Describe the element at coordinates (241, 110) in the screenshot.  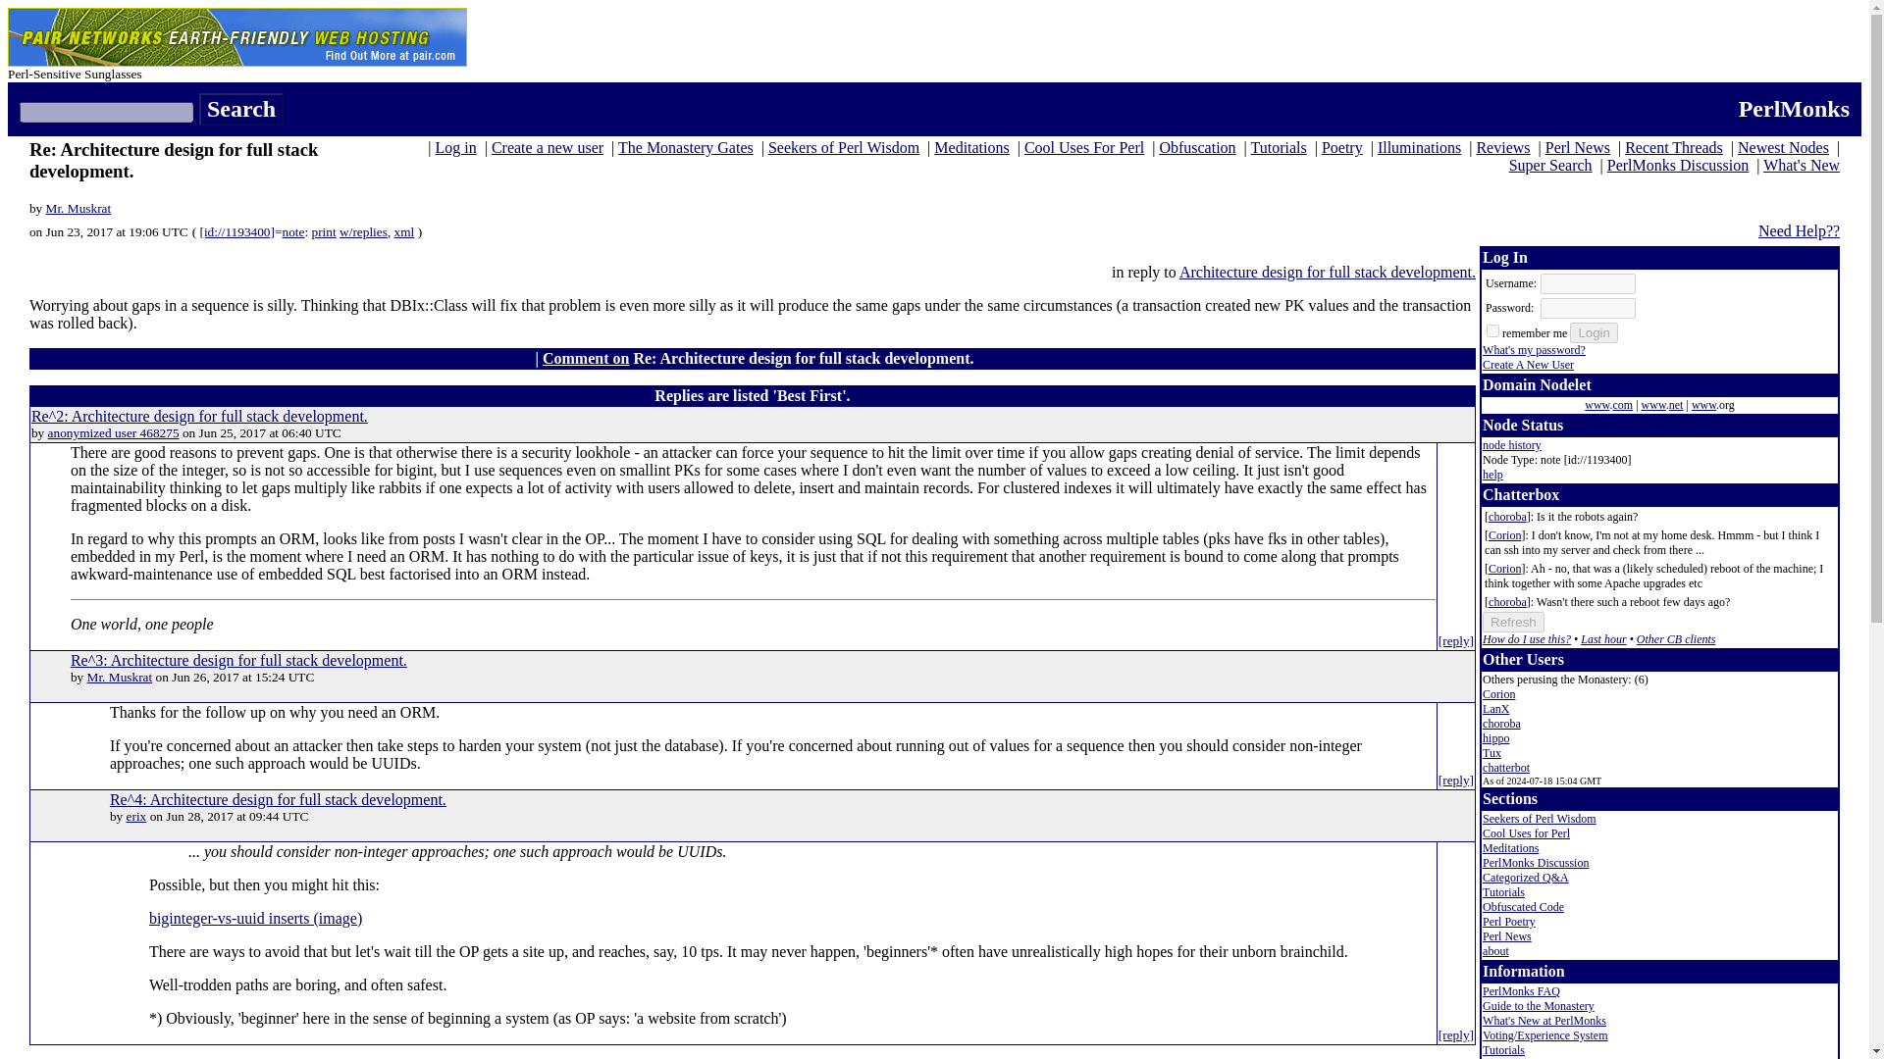
I see `Search` at that location.